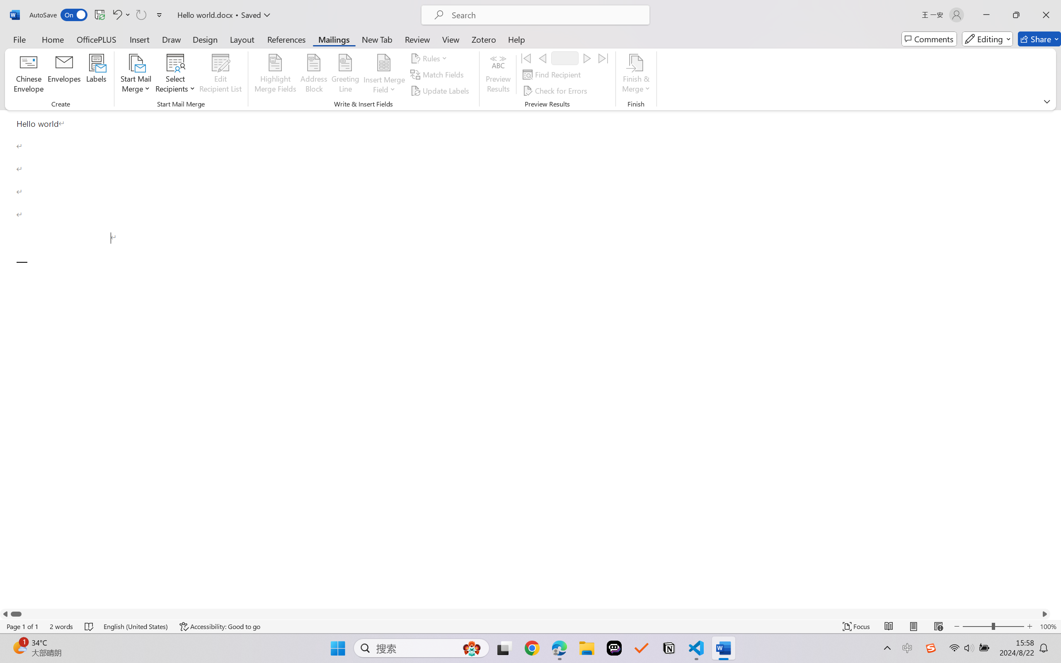 This screenshot has height=663, width=1061. I want to click on Finish & Merge, so click(636, 75).